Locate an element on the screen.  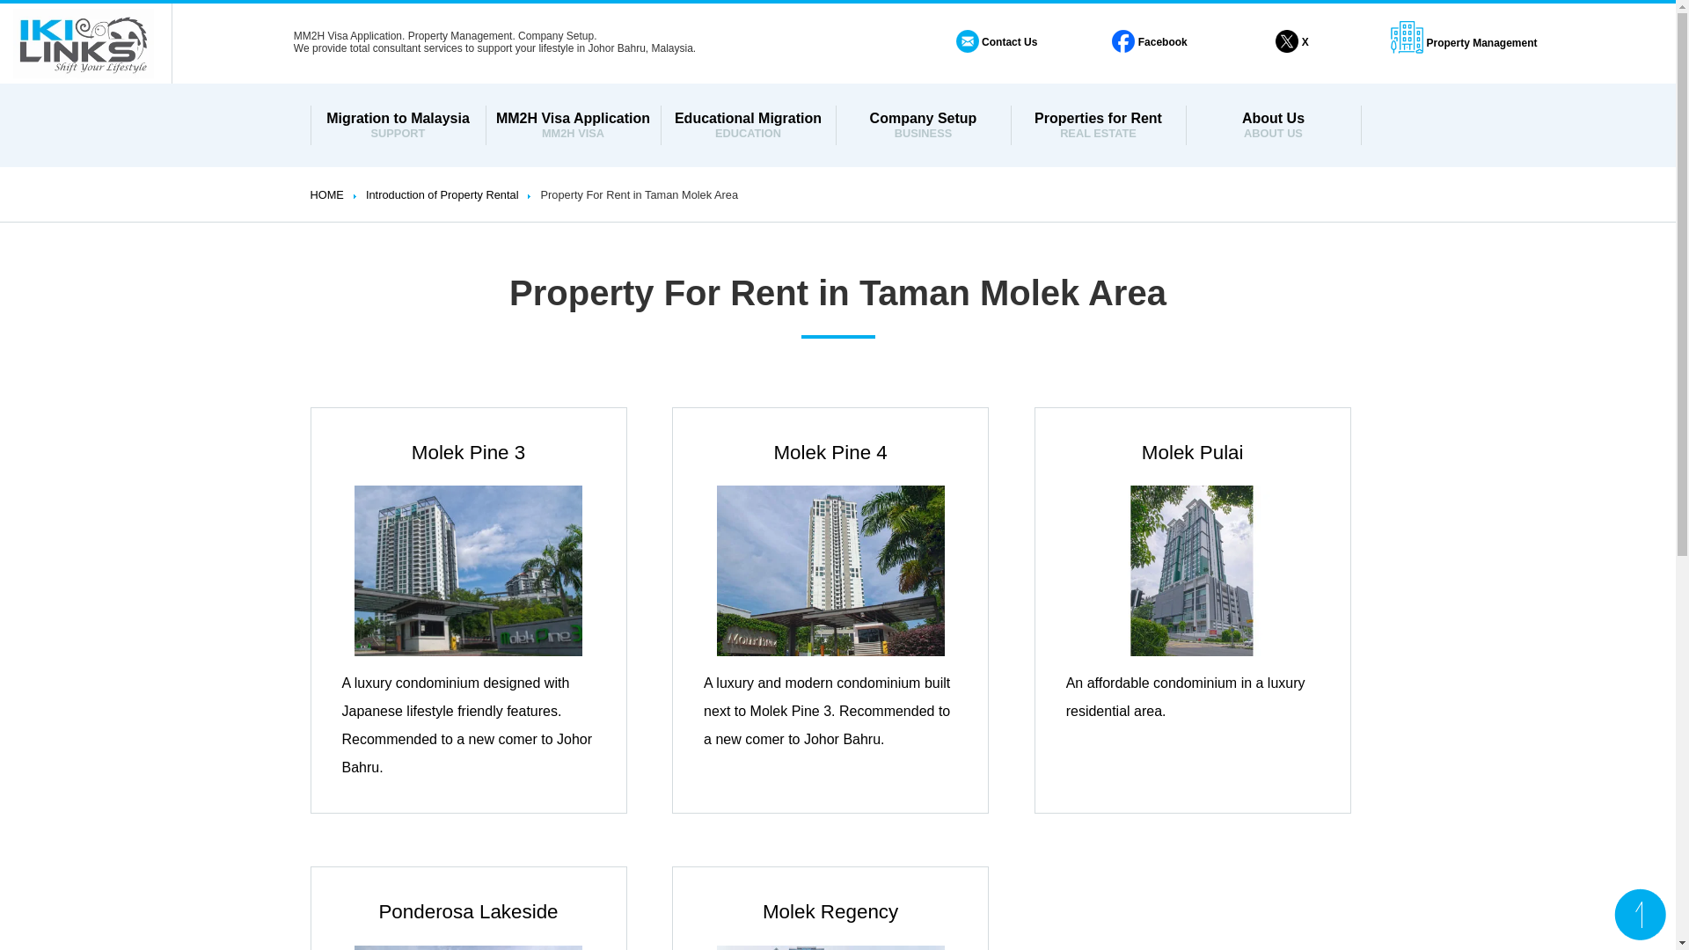
Properties for Rent is located at coordinates (330, 194).